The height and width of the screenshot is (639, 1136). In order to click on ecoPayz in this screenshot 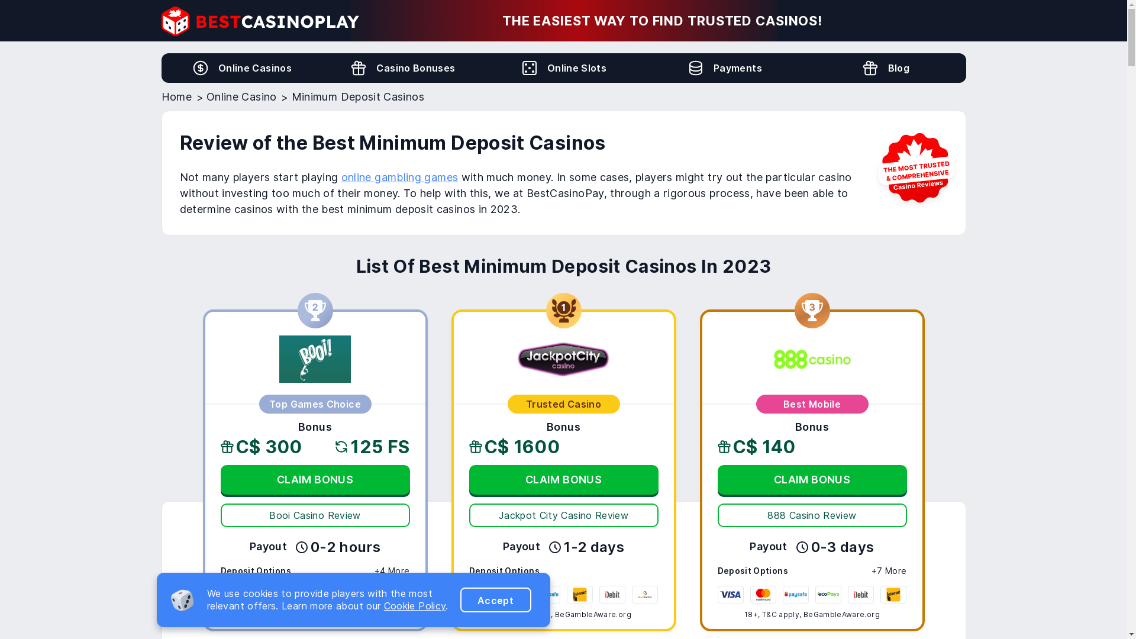, I will do `click(828, 595)`.